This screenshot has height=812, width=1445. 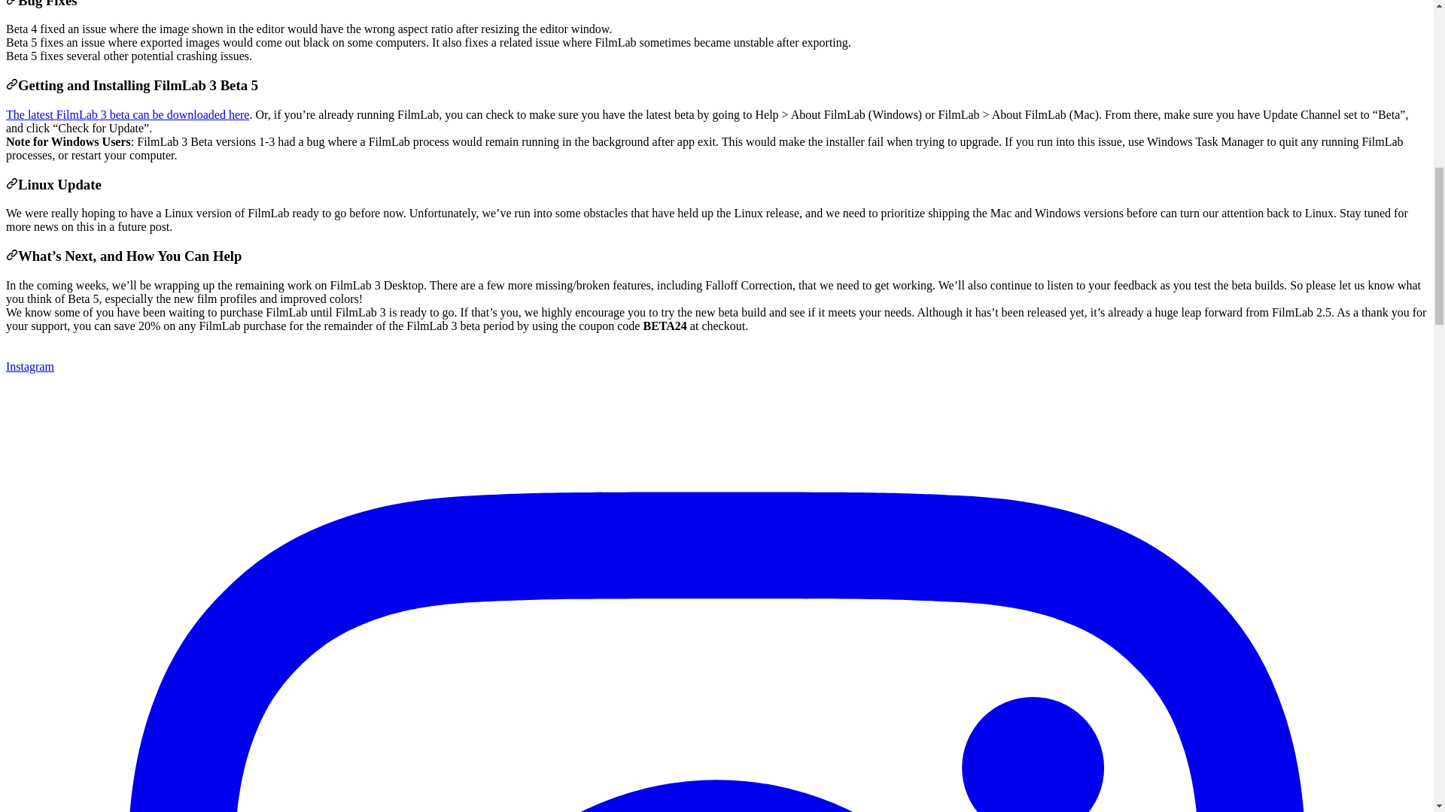 What do you see at coordinates (11, 85) in the screenshot?
I see `Getting and Installing FilmLab 3 Beta 5` at bounding box center [11, 85].